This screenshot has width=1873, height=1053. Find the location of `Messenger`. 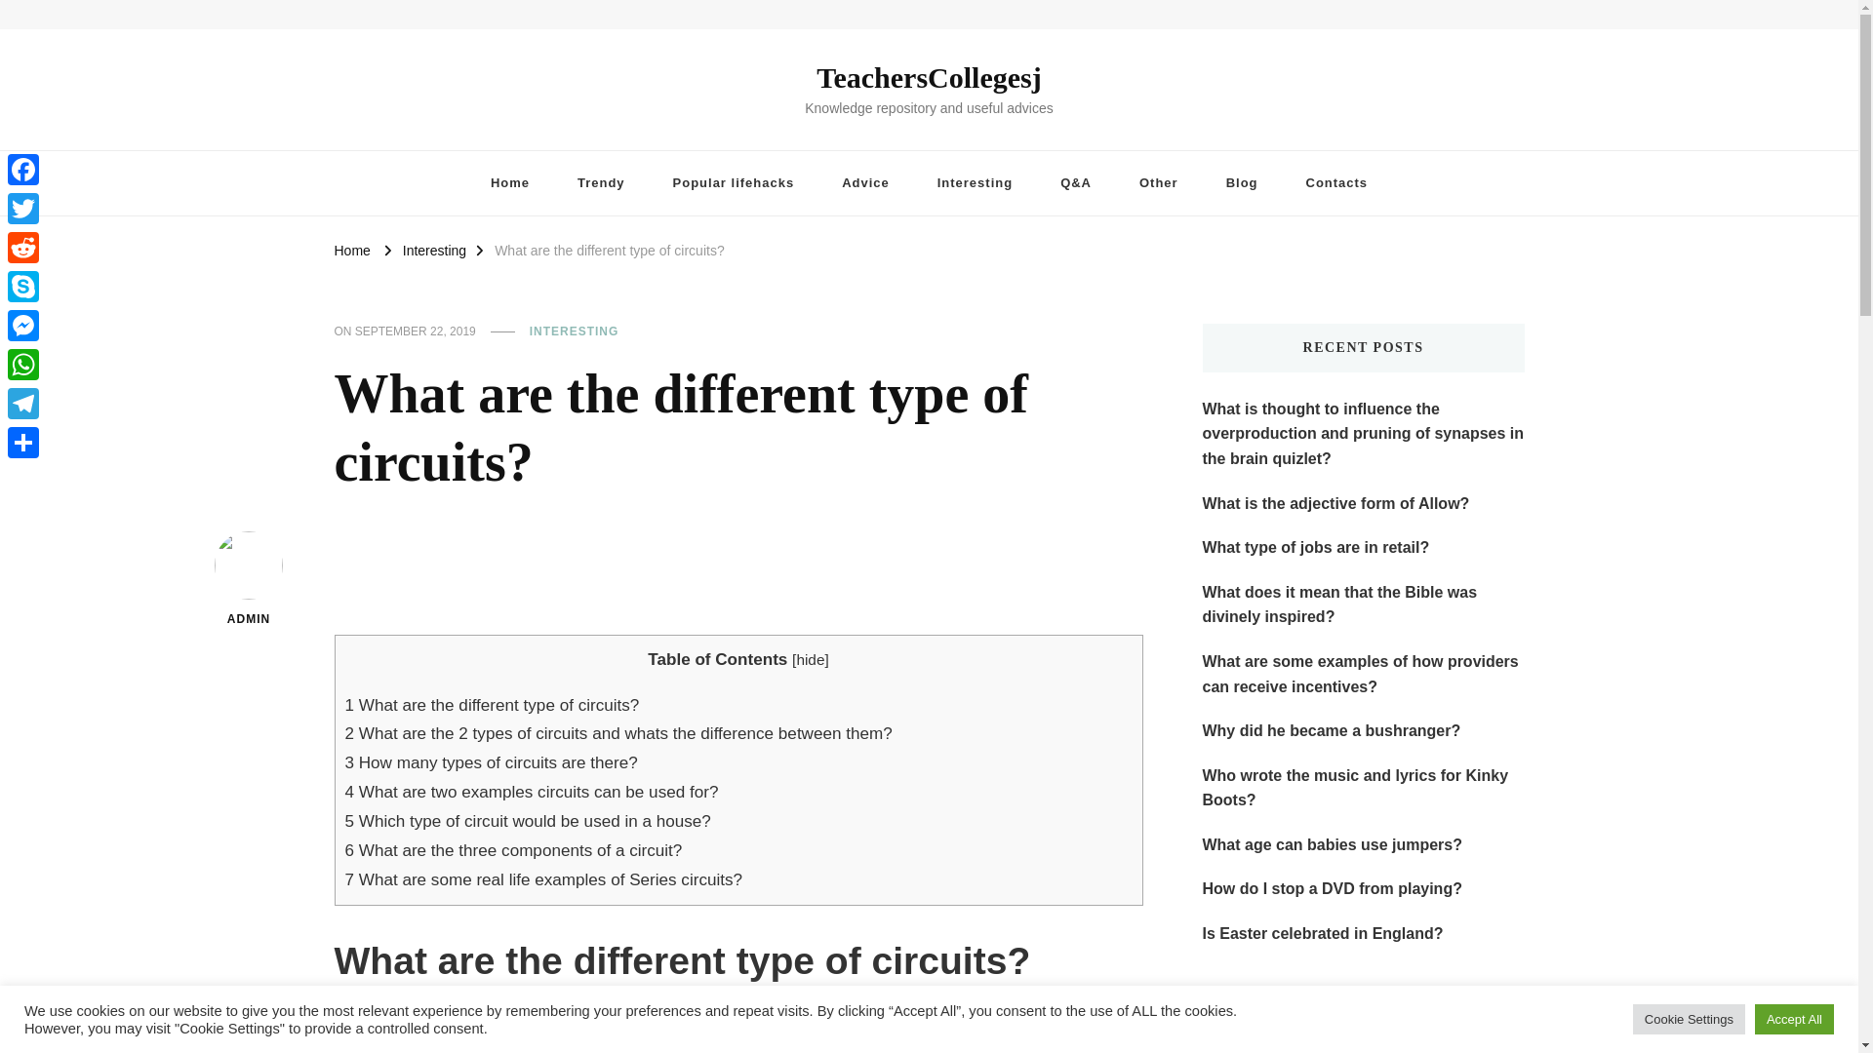

Messenger is located at coordinates (23, 326).